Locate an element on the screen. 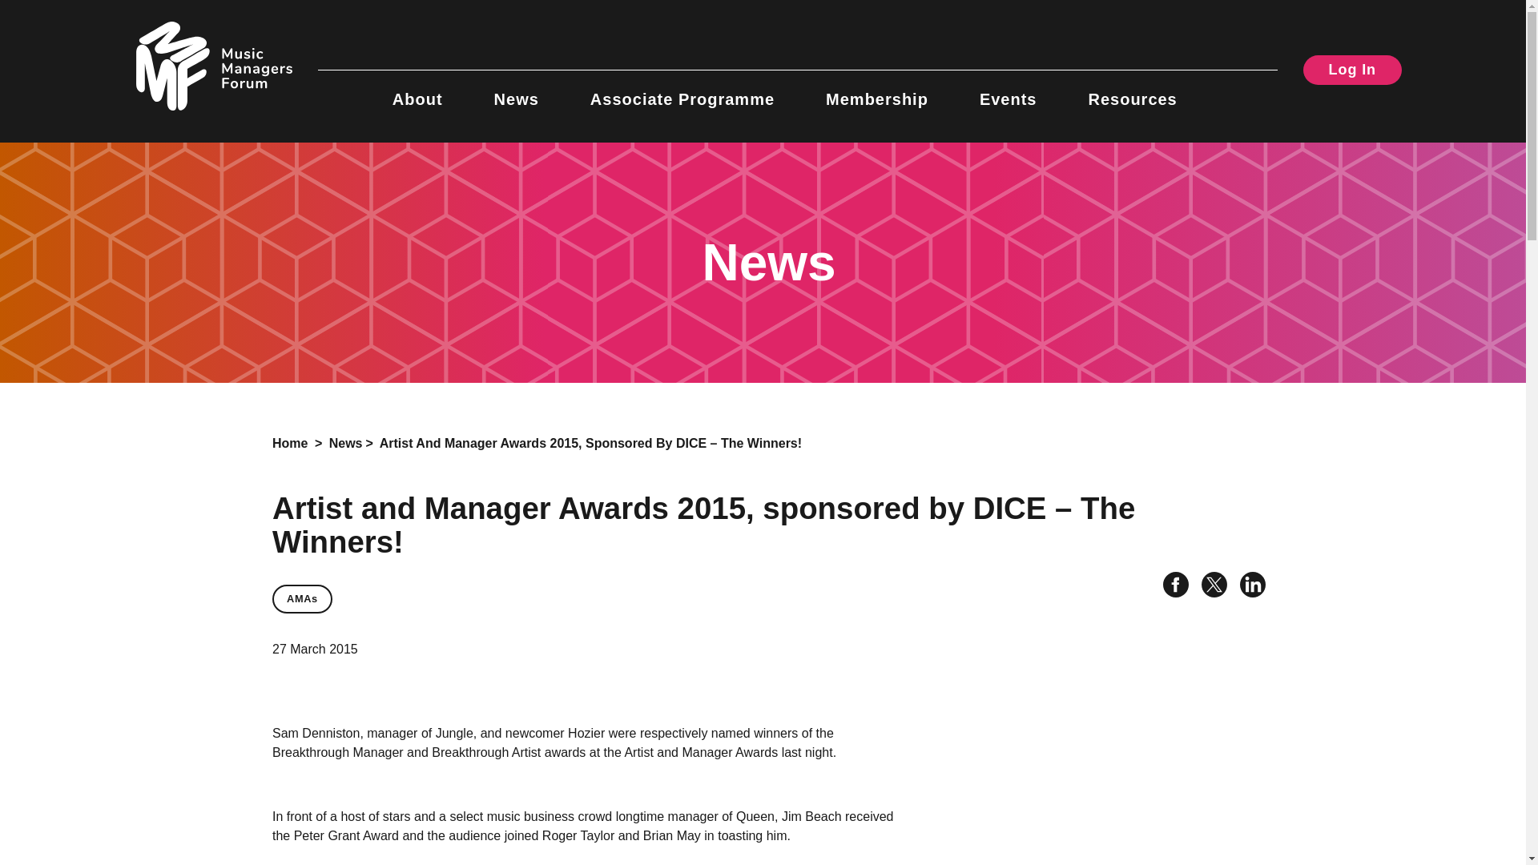 This screenshot has width=1538, height=865. About is located at coordinates (417, 90).